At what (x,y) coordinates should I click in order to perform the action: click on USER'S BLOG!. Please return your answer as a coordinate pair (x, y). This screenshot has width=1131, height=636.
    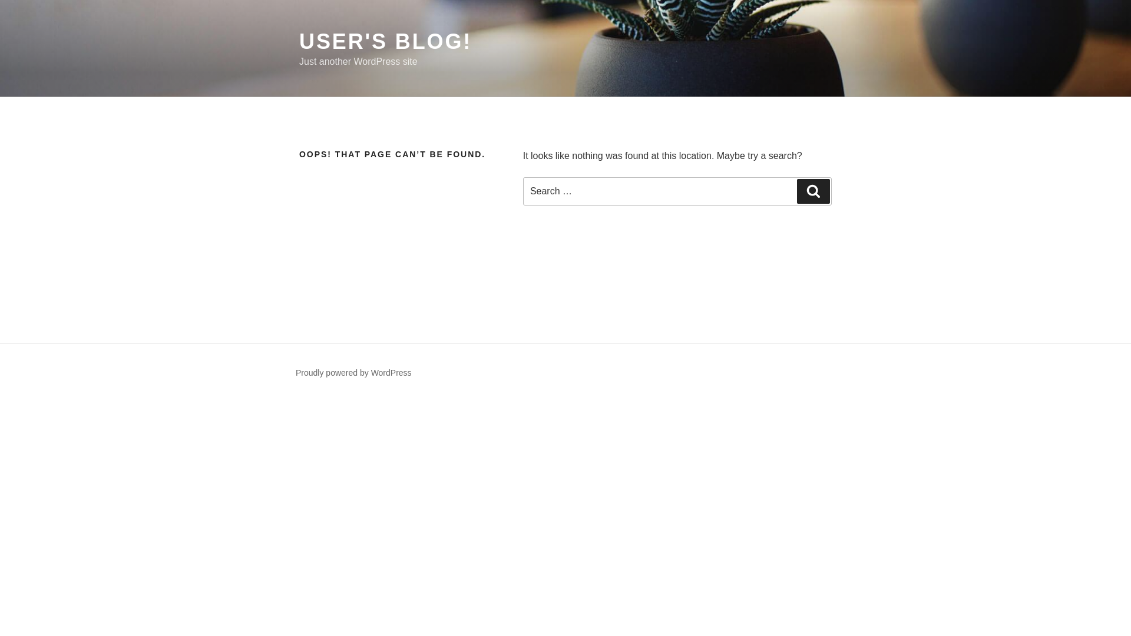
    Looking at the image, I should click on (385, 41).